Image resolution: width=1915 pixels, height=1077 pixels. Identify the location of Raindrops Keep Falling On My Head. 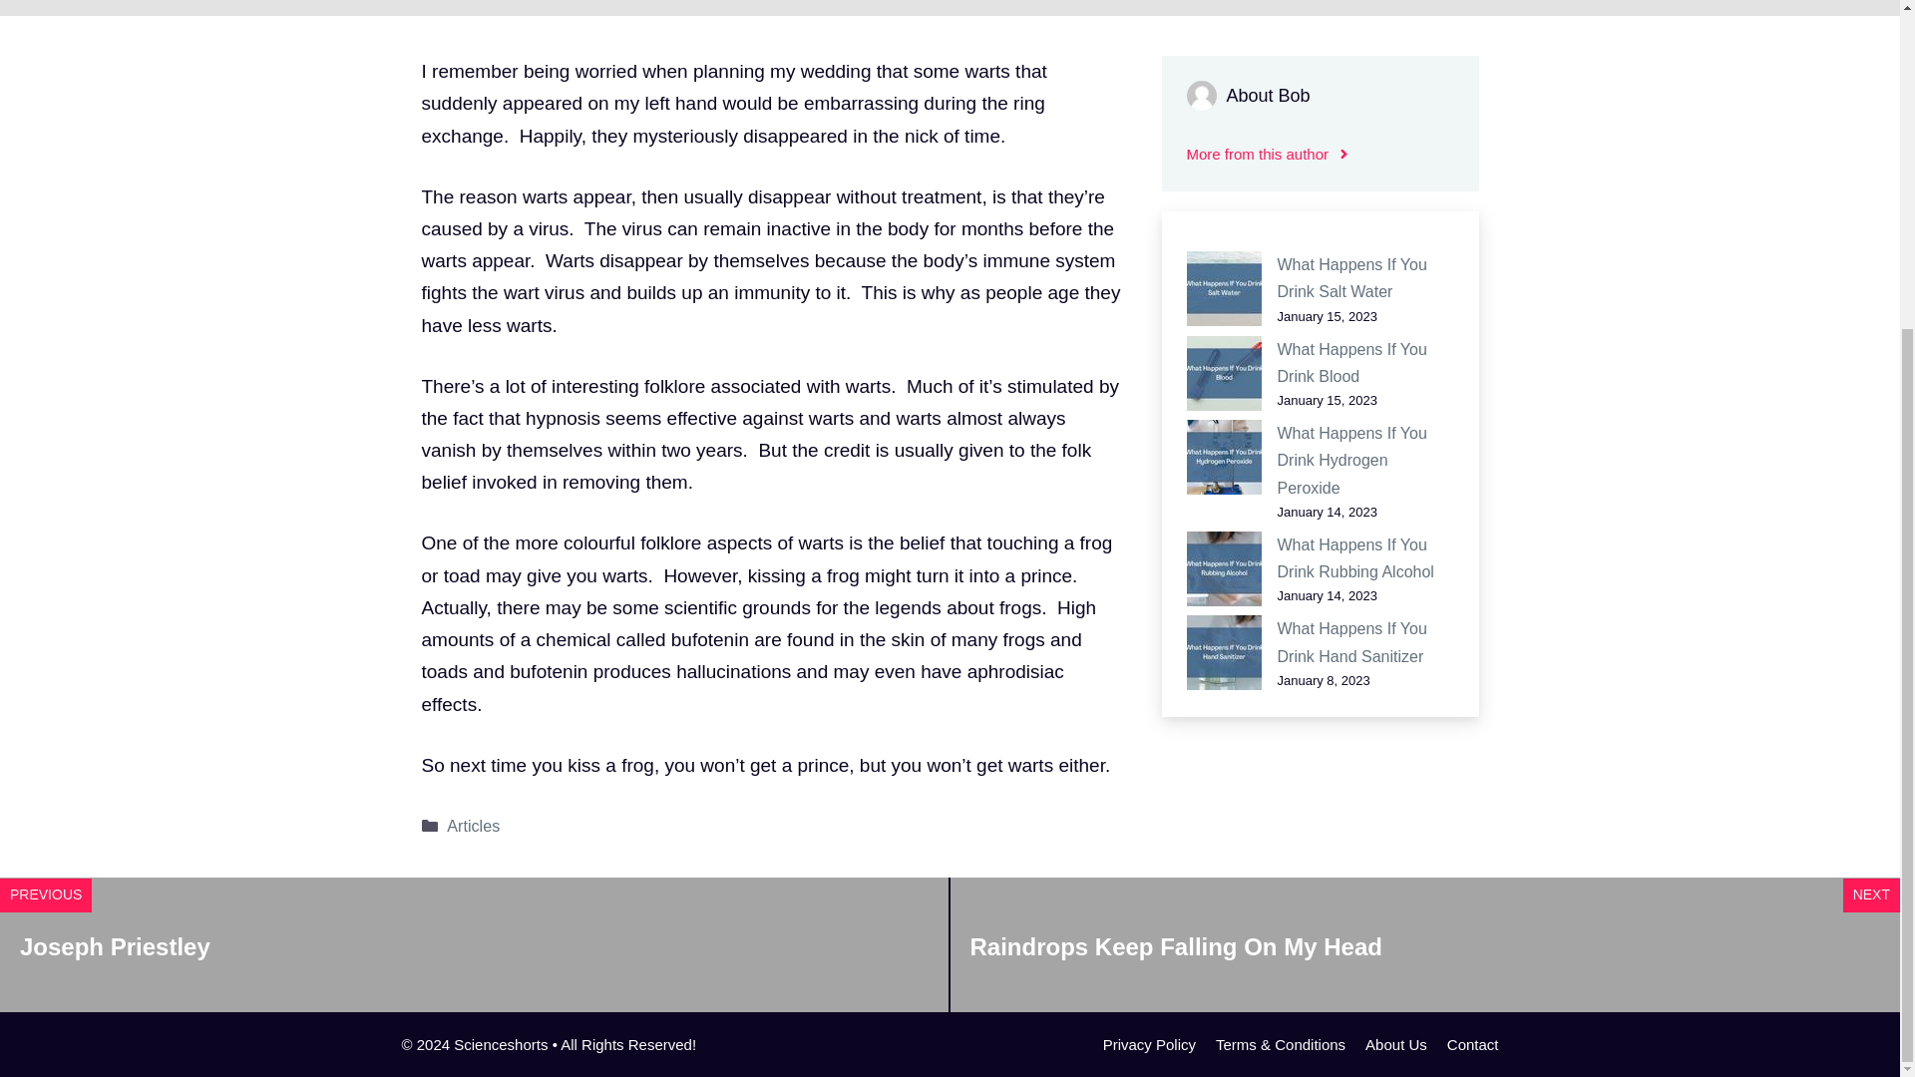
(1175, 947).